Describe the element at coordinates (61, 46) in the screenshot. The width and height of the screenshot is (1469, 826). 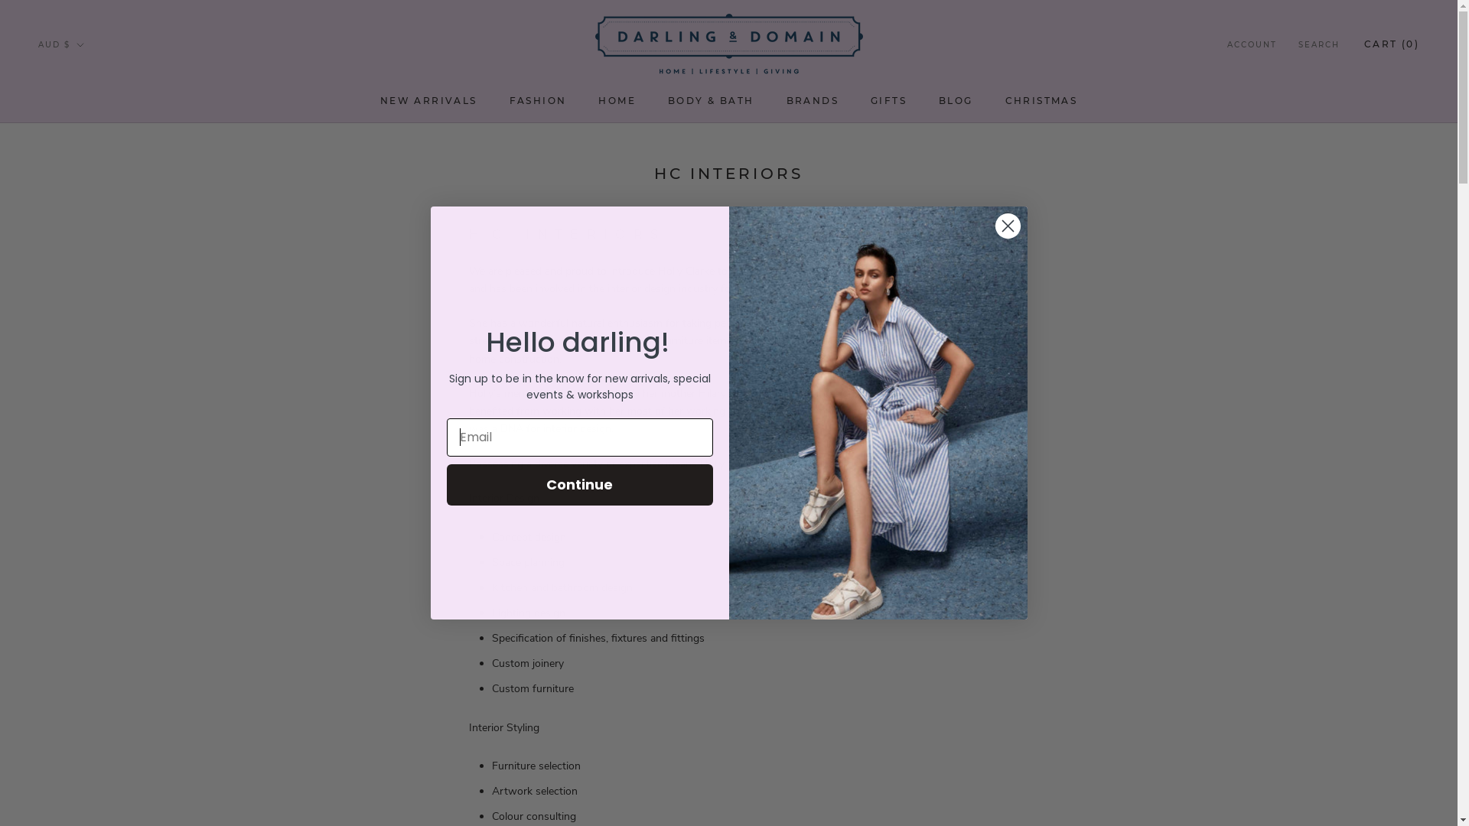
I see `AUD $` at that location.